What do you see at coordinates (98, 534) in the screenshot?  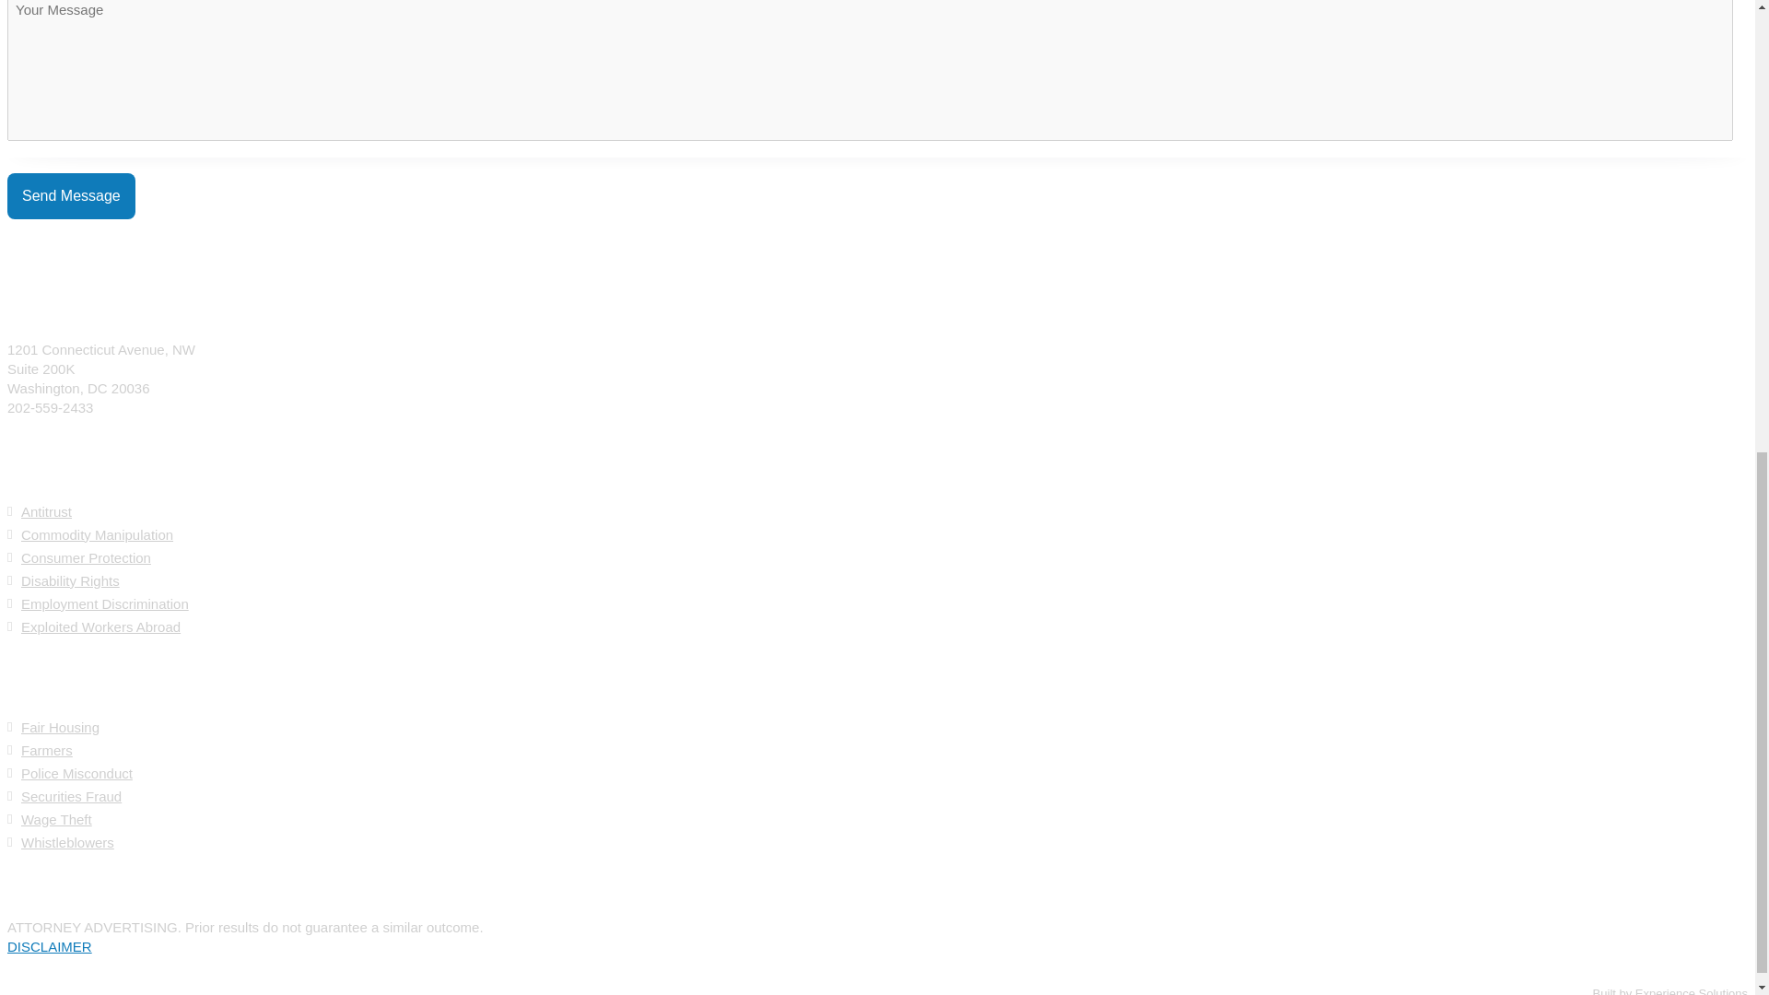 I see `Commodity Manipulation` at bounding box center [98, 534].